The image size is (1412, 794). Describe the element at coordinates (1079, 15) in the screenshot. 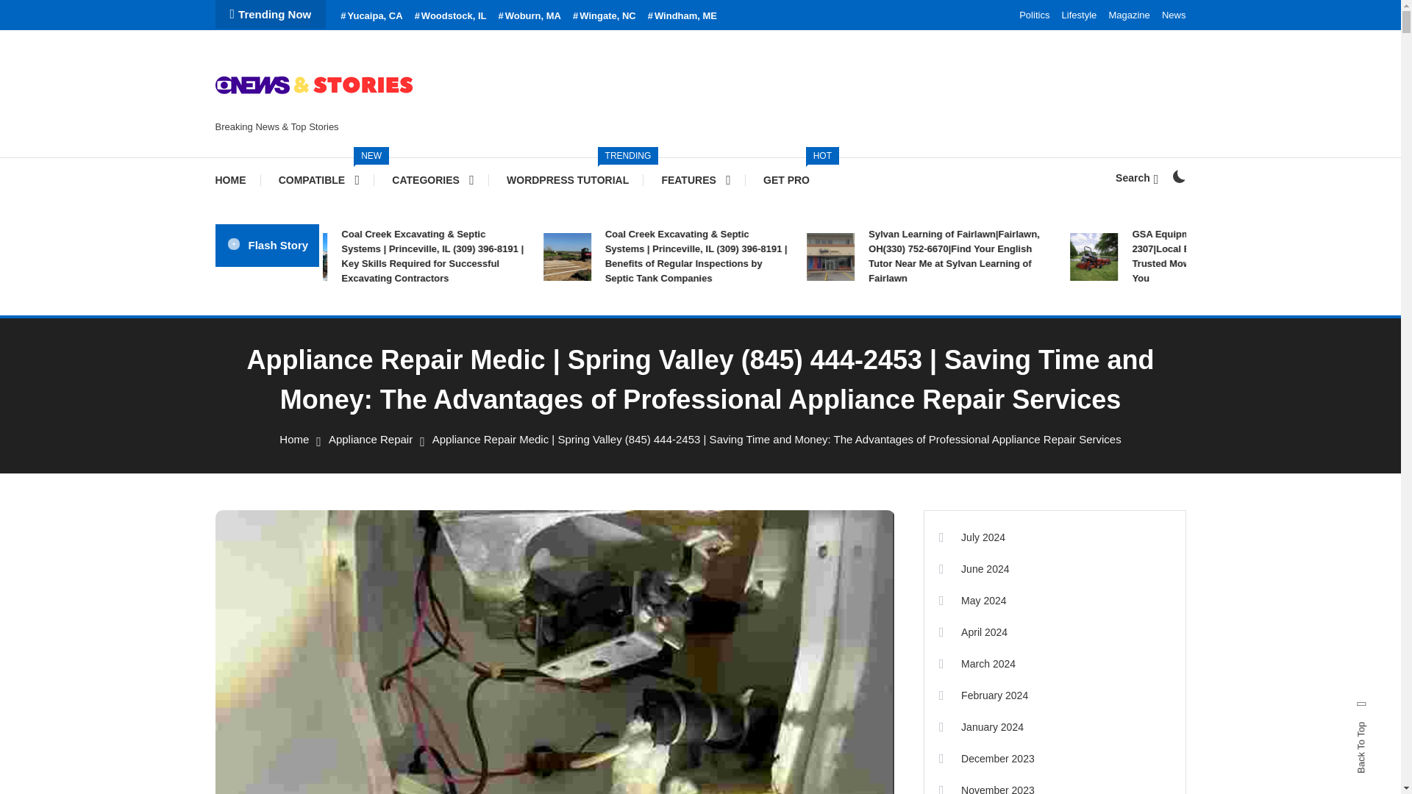

I see `Lifestyle` at that location.